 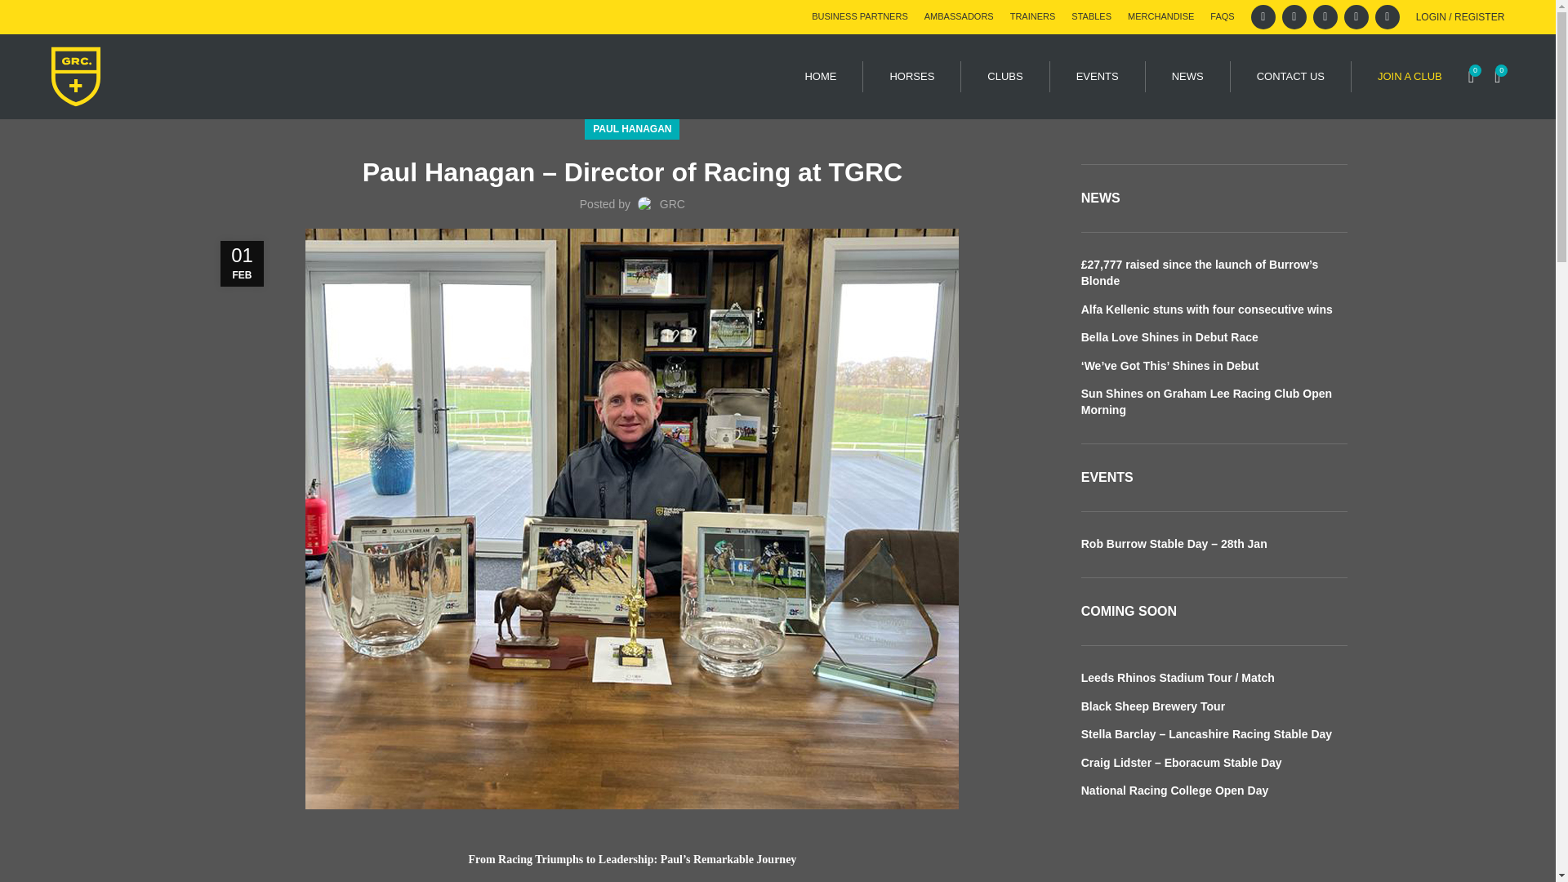 I want to click on CONTACT US, so click(x=1290, y=77).